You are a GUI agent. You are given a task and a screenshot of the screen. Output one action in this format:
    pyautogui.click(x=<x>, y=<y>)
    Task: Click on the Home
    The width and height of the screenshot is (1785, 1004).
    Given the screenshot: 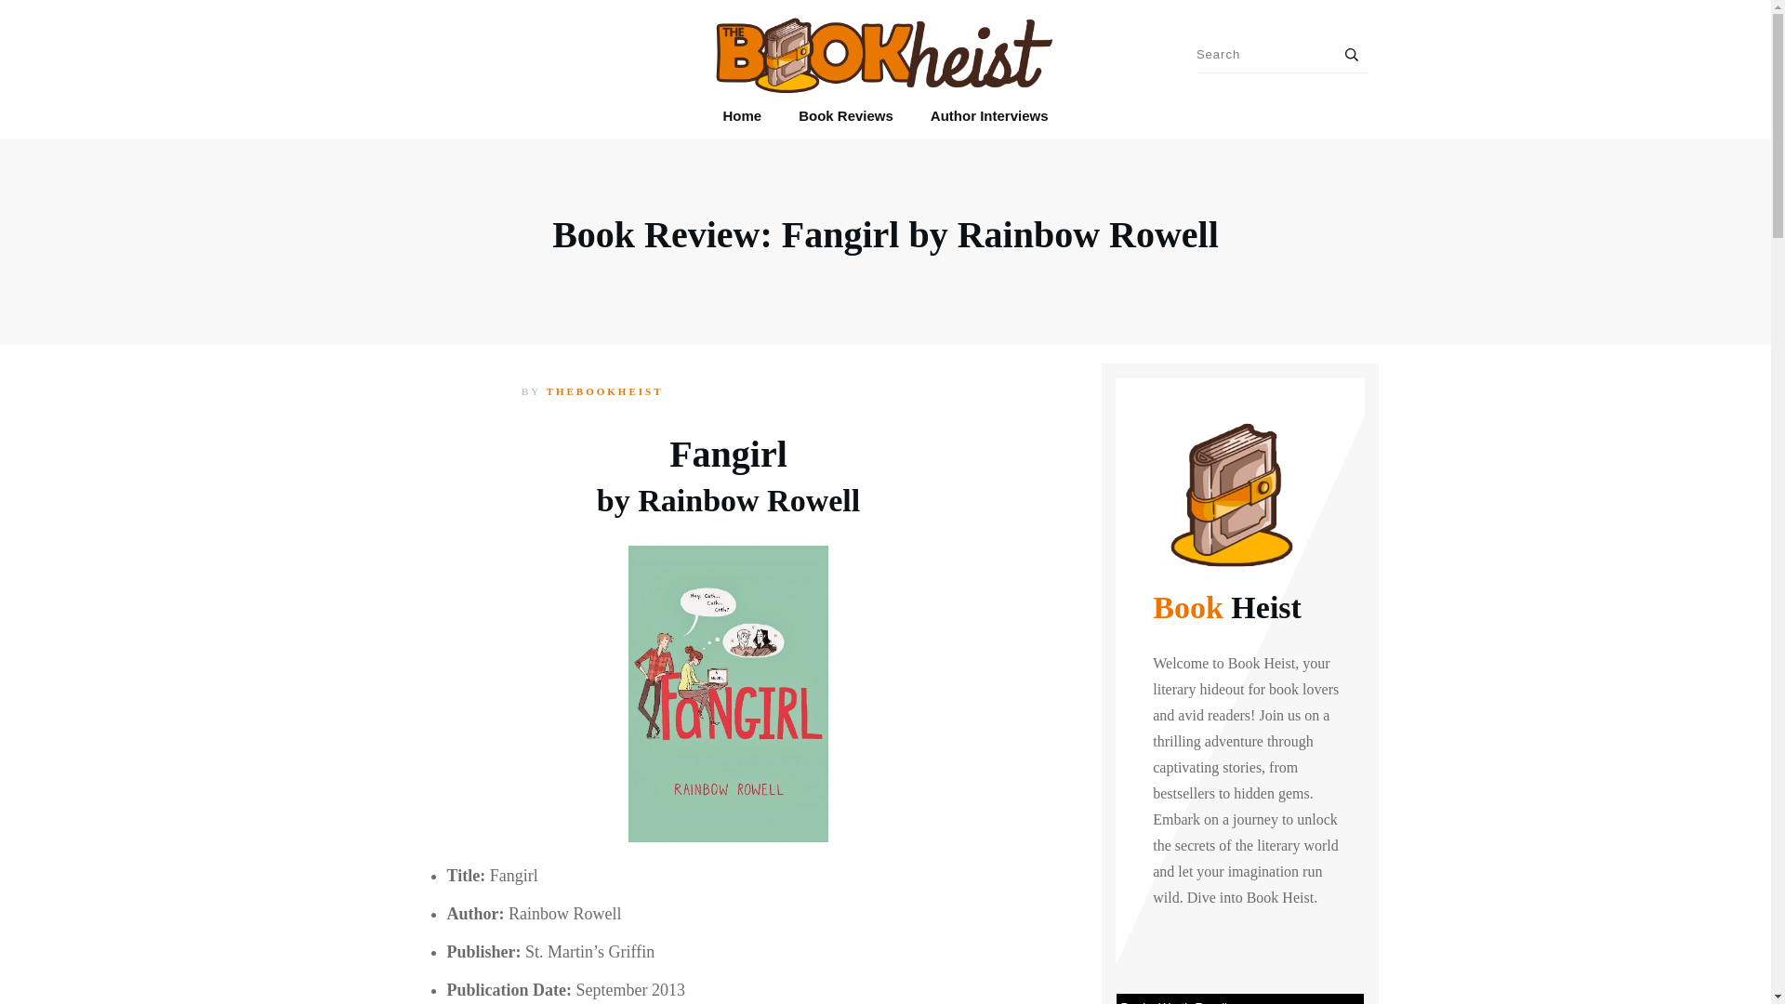 What is the action you would take?
    pyautogui.click(x=742, y=116)
    